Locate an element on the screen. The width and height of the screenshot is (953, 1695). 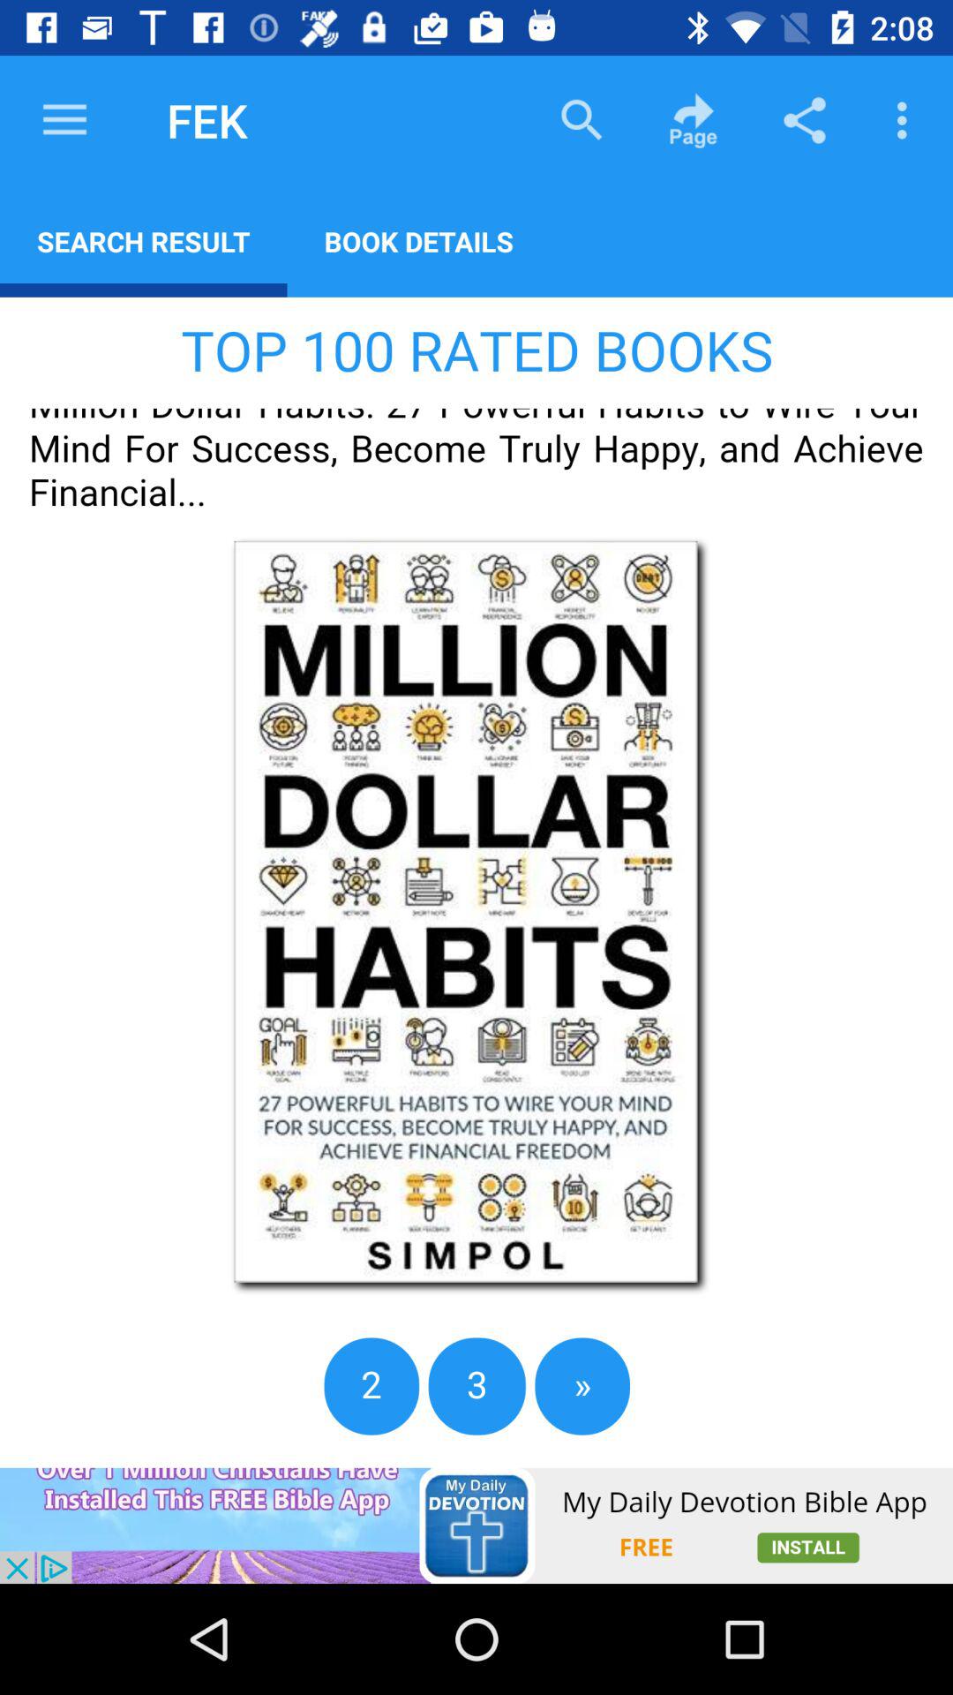
advertisement is located at coordinates (476, 1525).